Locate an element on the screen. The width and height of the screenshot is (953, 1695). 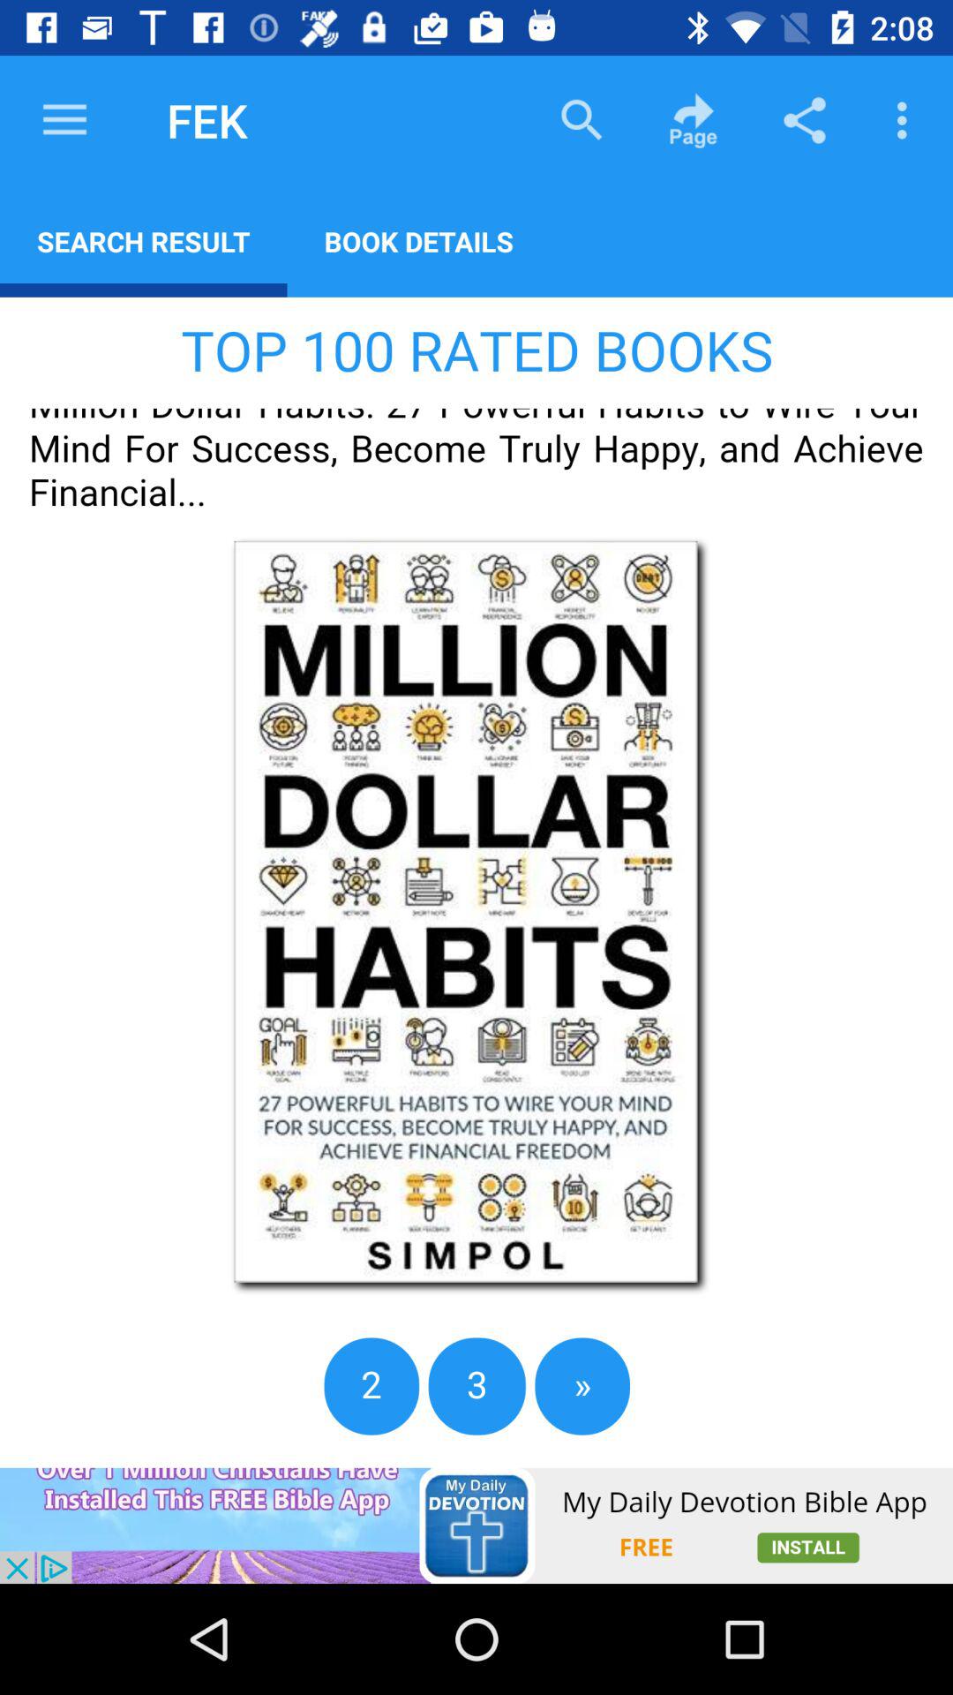
advertisement is located at coordinates (476, 1525).